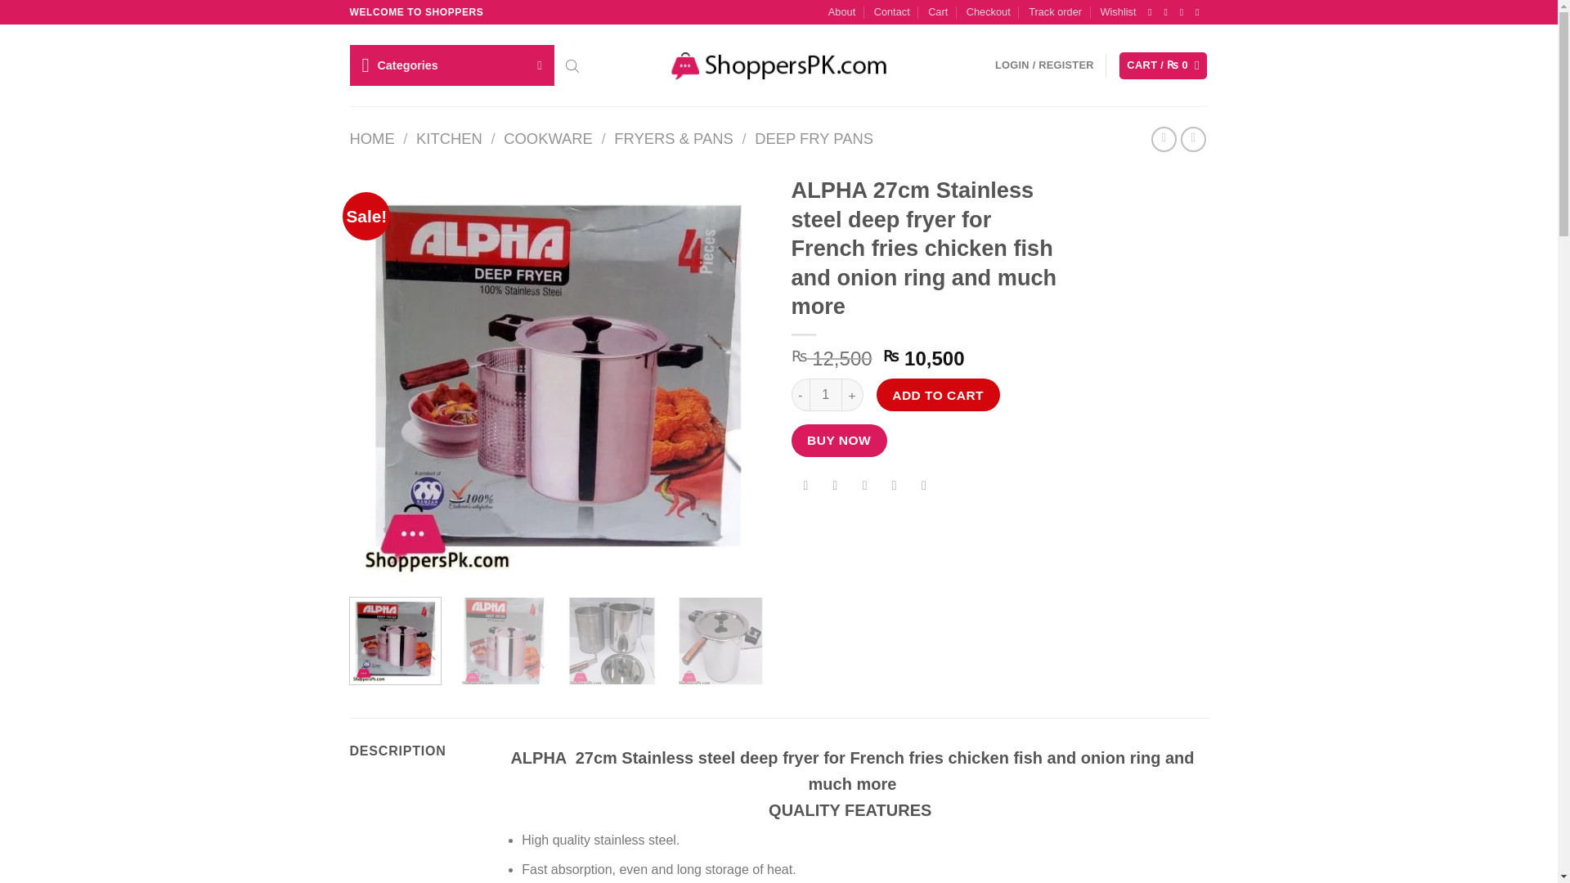 This screenshot has height=883, width=1570. Describe the element at coordinates (1163, 65) in the screenshot. I see `Cart` at that location.